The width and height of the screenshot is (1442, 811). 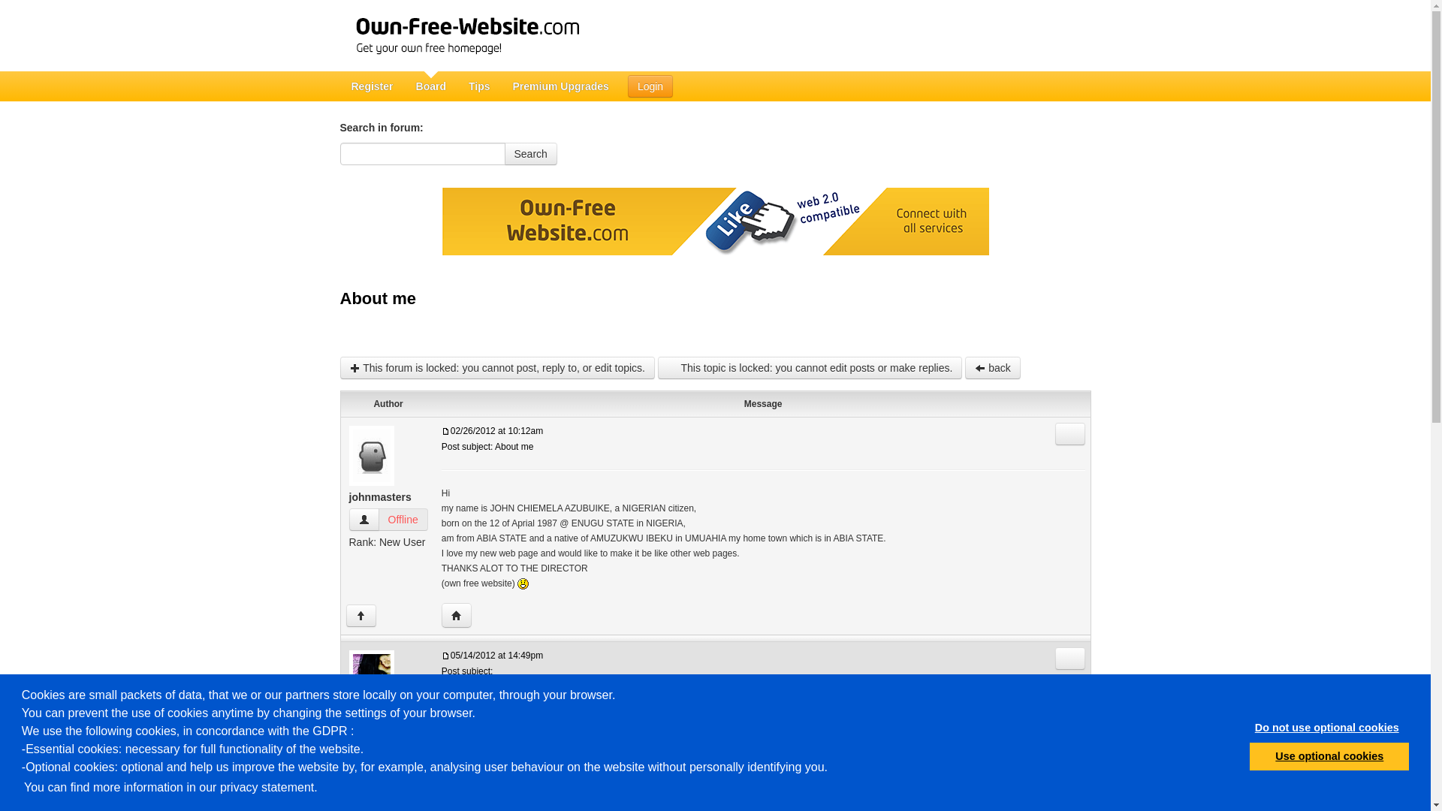 I want to click on This topic is locked: you cannot edit posts or make replies., so click(x=810, y=368).